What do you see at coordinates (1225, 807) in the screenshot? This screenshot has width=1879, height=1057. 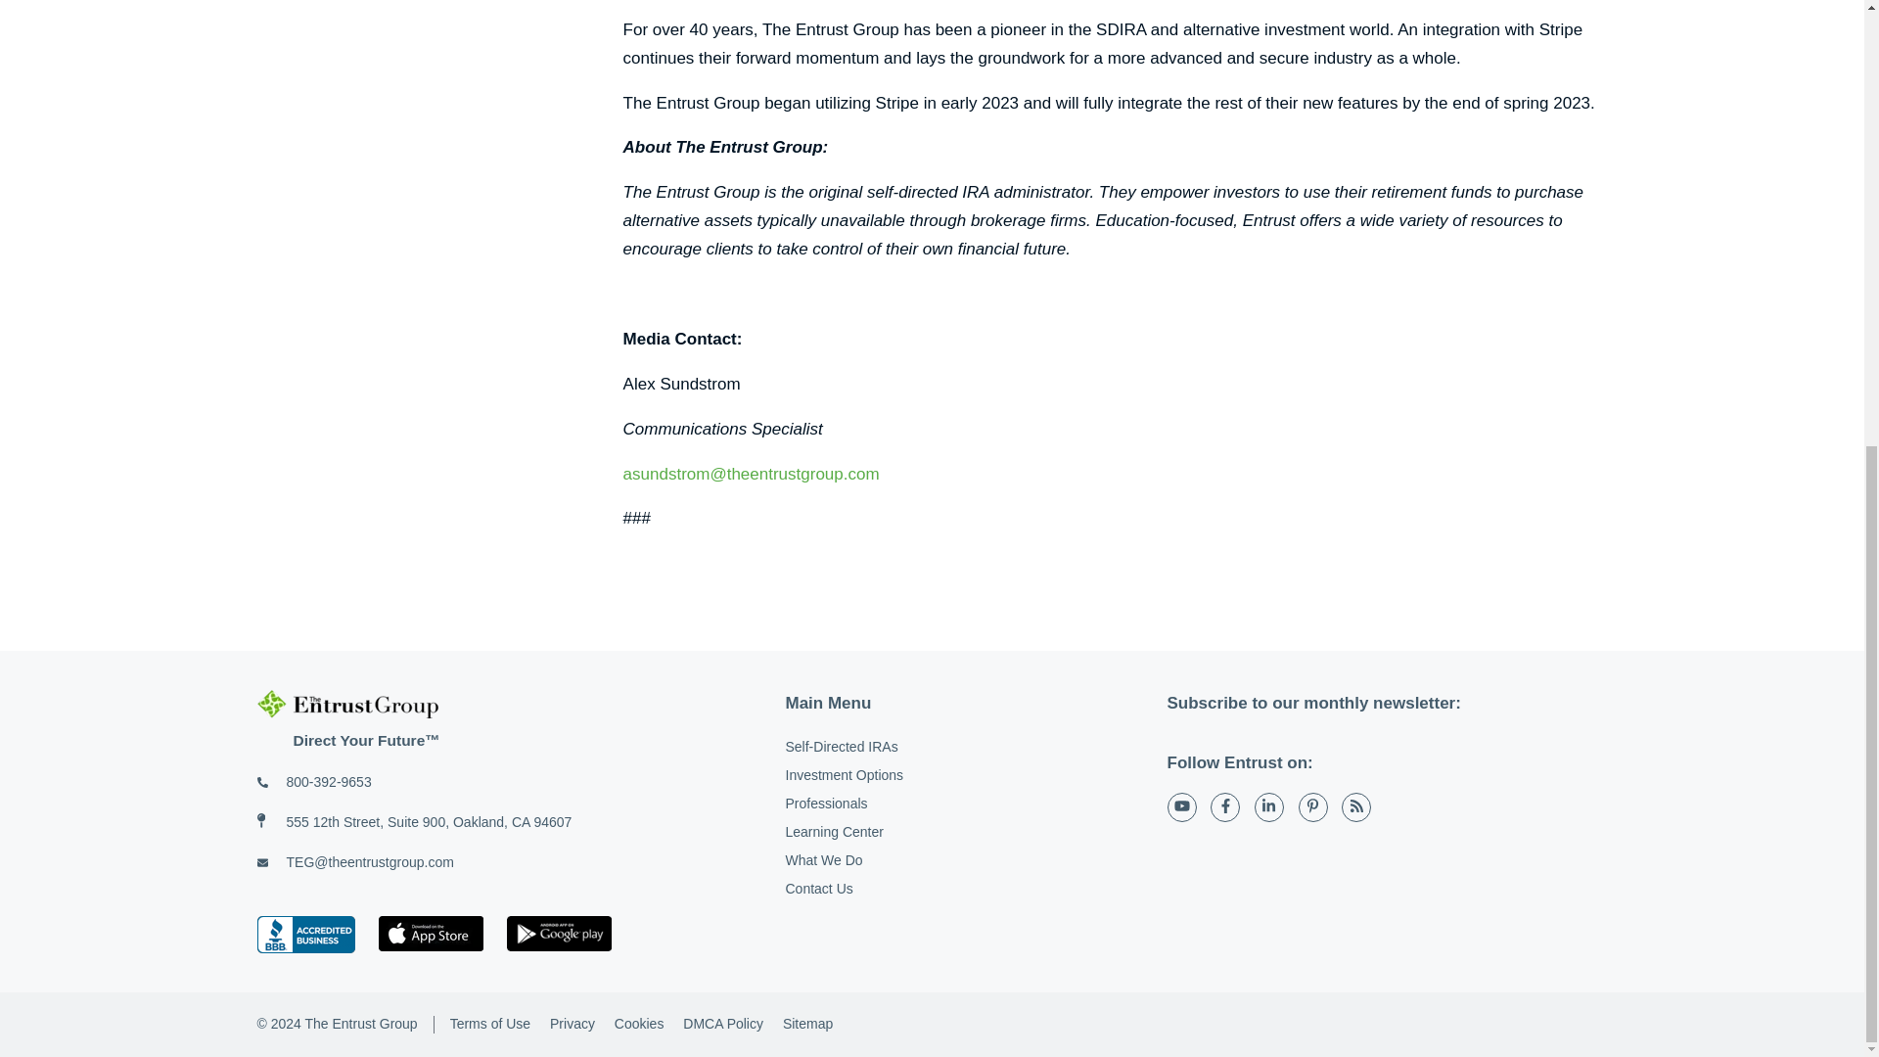 I see `Follow us on Facebook` at bounding box center [1225, 807].